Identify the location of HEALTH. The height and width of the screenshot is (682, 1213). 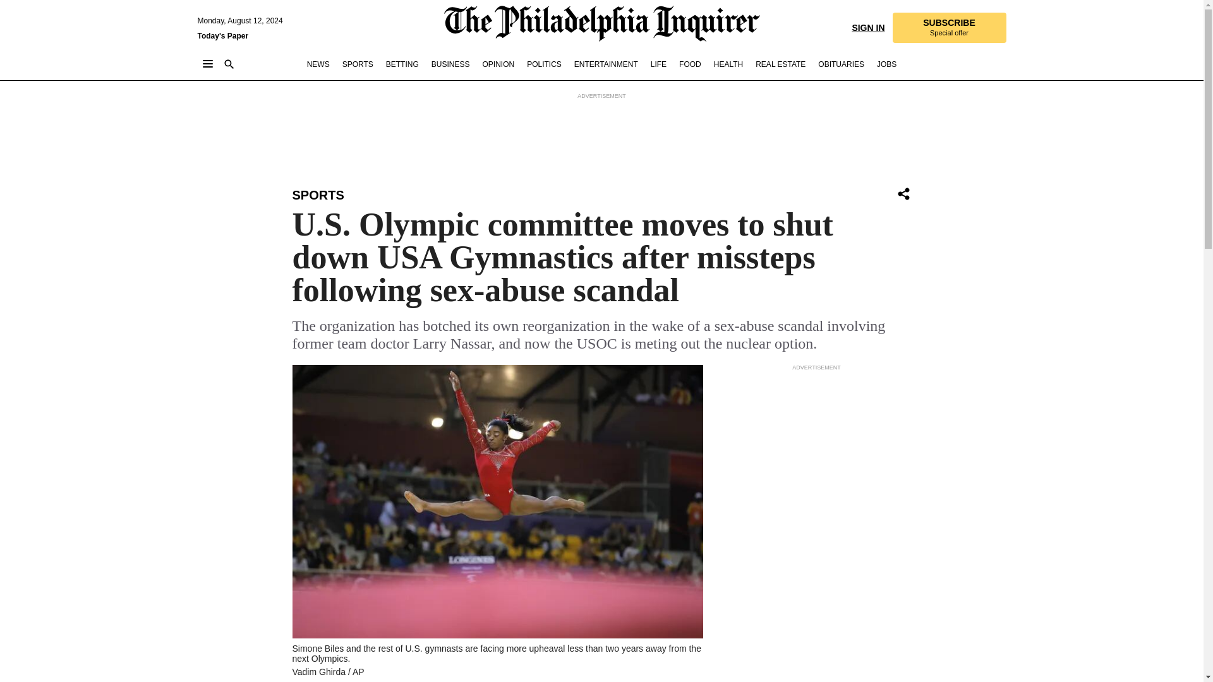
(690, 64).